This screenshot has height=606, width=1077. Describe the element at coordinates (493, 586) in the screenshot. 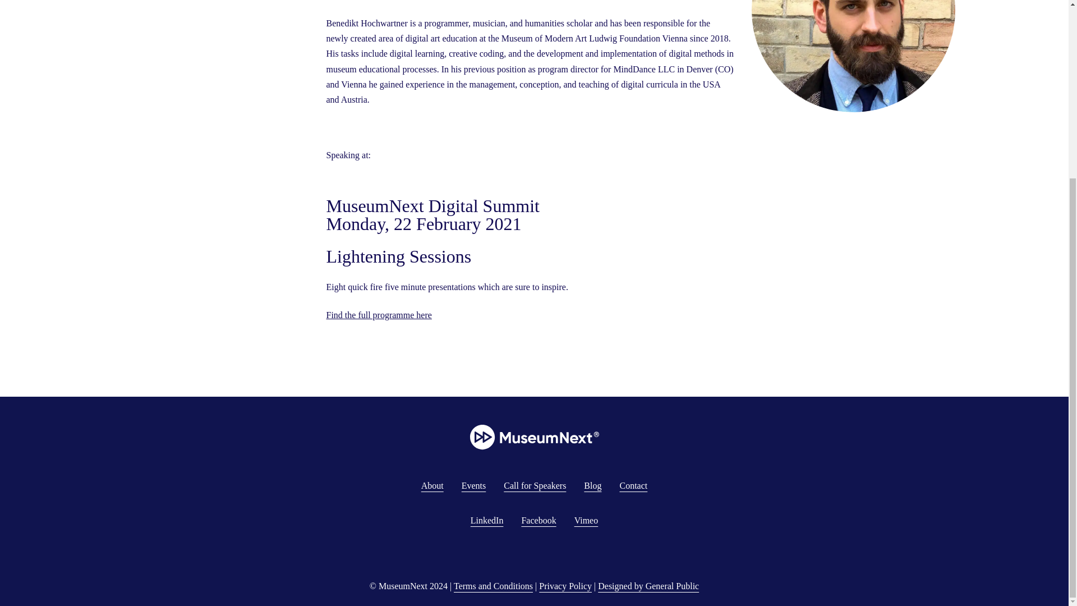

I see `Terms and Conditions` at that location.